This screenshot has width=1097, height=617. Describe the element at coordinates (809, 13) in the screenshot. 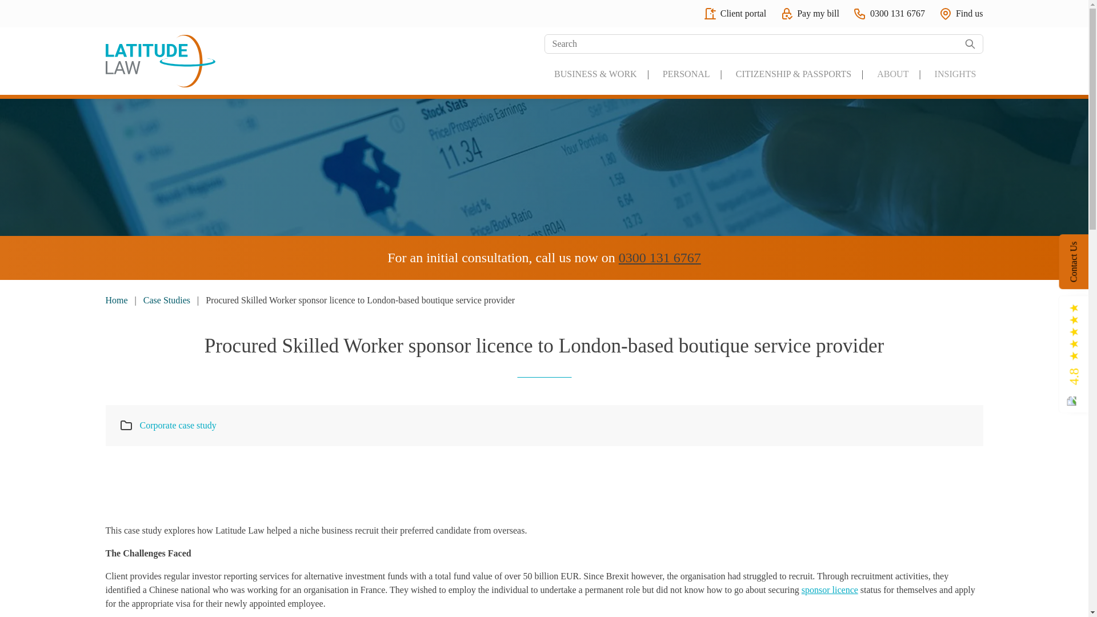

I see `Pay my bill` at that location.